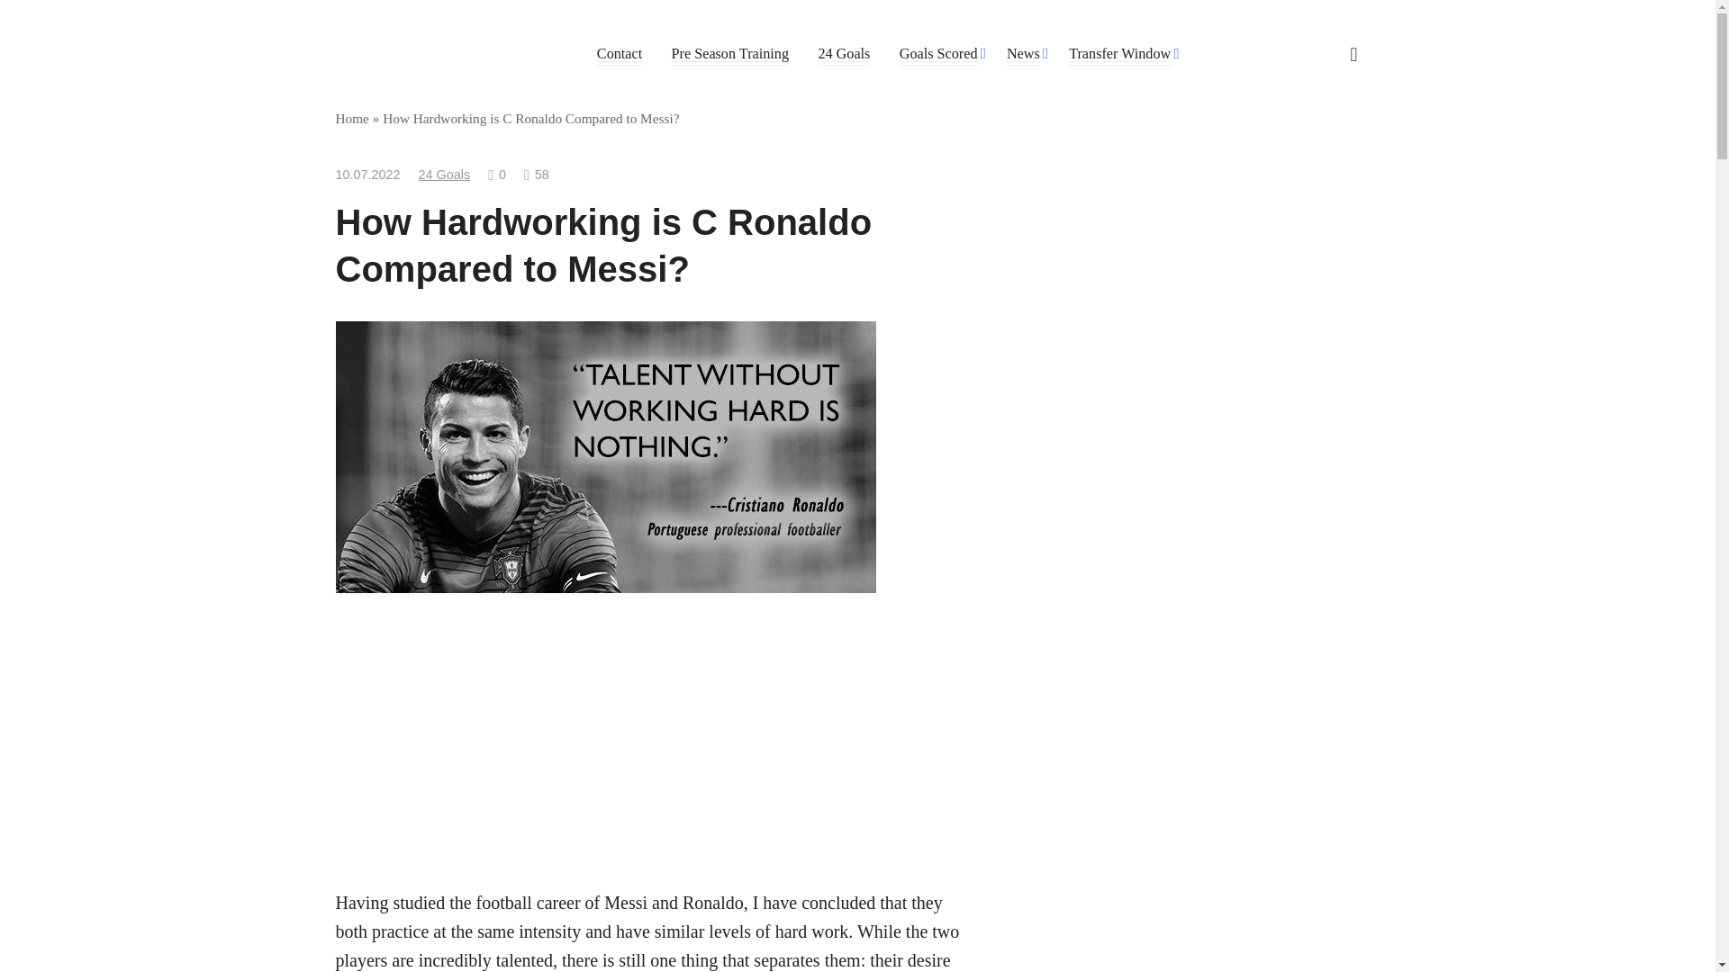 The height and width of the screenshot is (972, 1729). Describe the element at coordinates (1118, 54) in the screenshot. I see `Transfer Window` at that location.